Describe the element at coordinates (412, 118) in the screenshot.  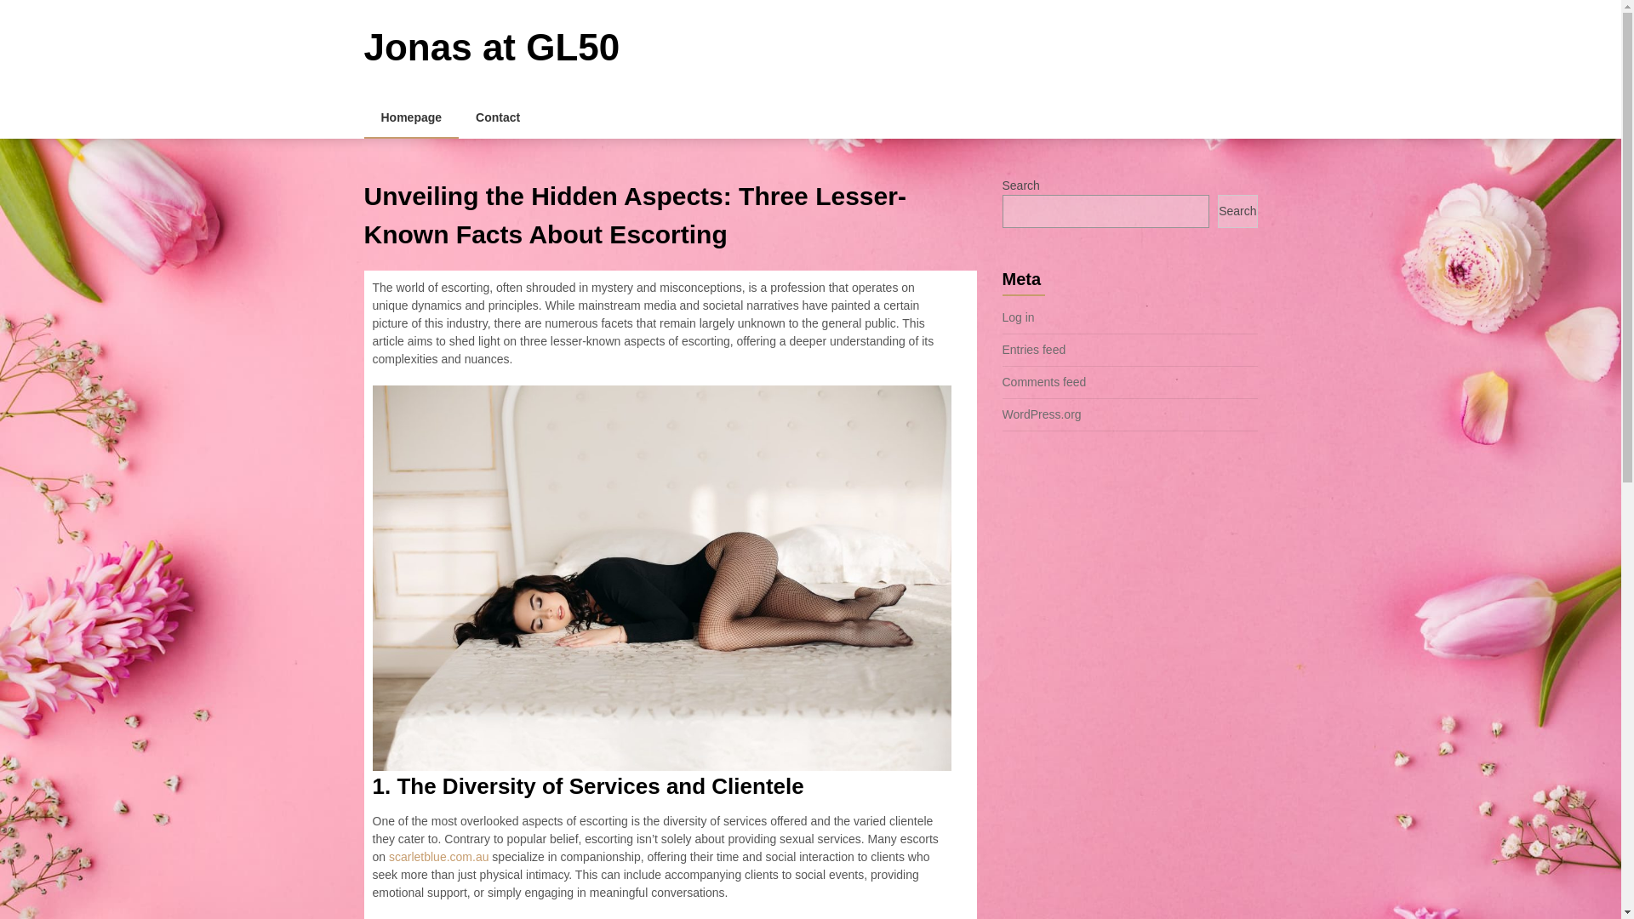
I see `Homepage` at that location.